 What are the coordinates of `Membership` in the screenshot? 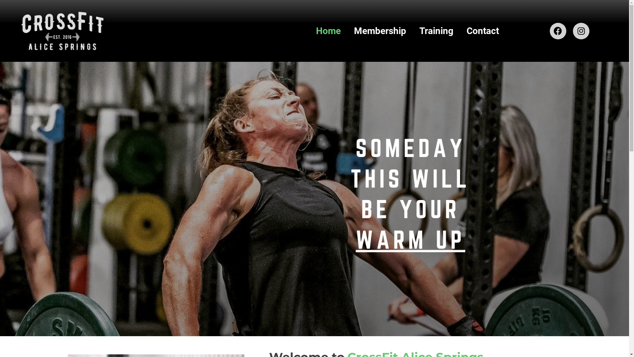 It's located at (380, 31).